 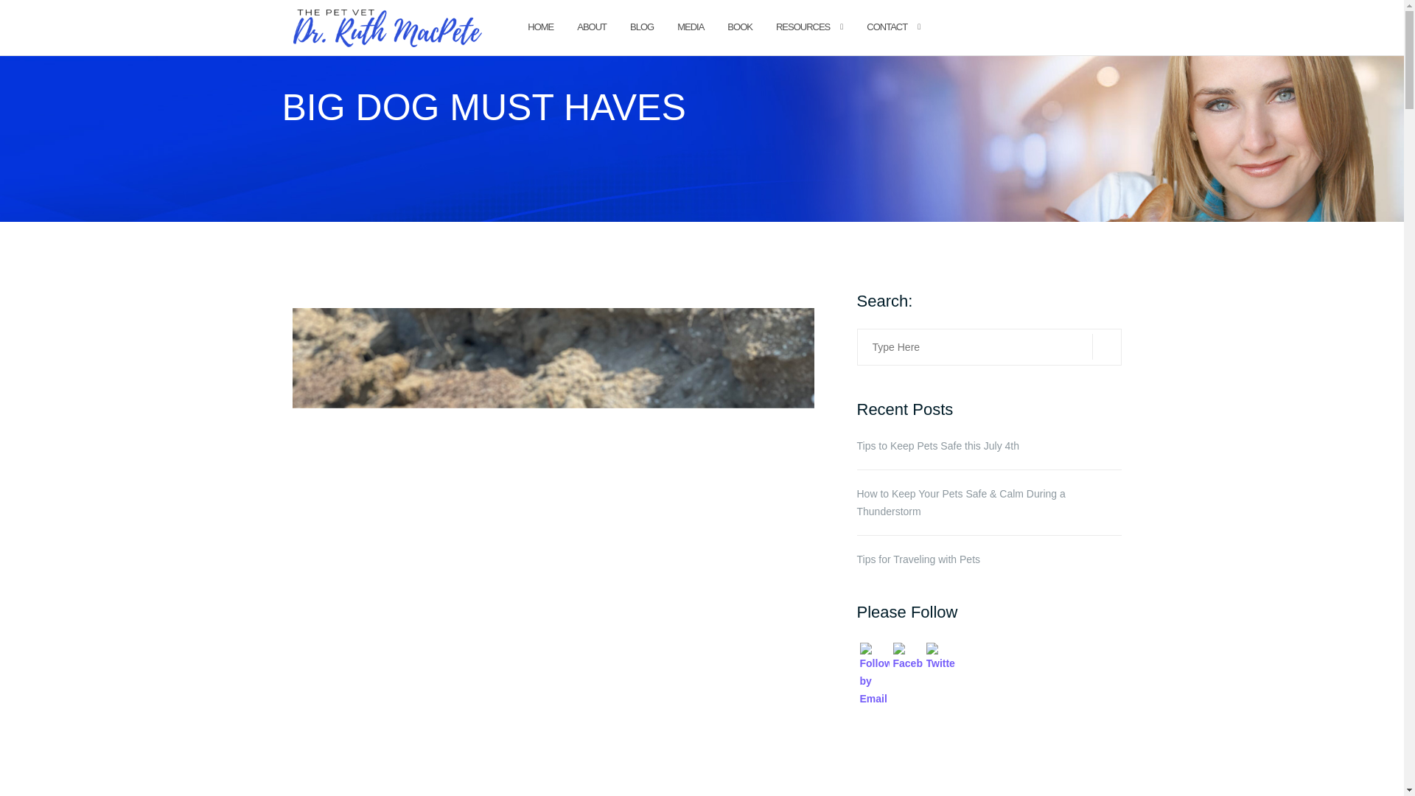 What do you see at coordinates (886, 28) in the screenshot?
I see `CONTACT` at bounding box center [886, 28].